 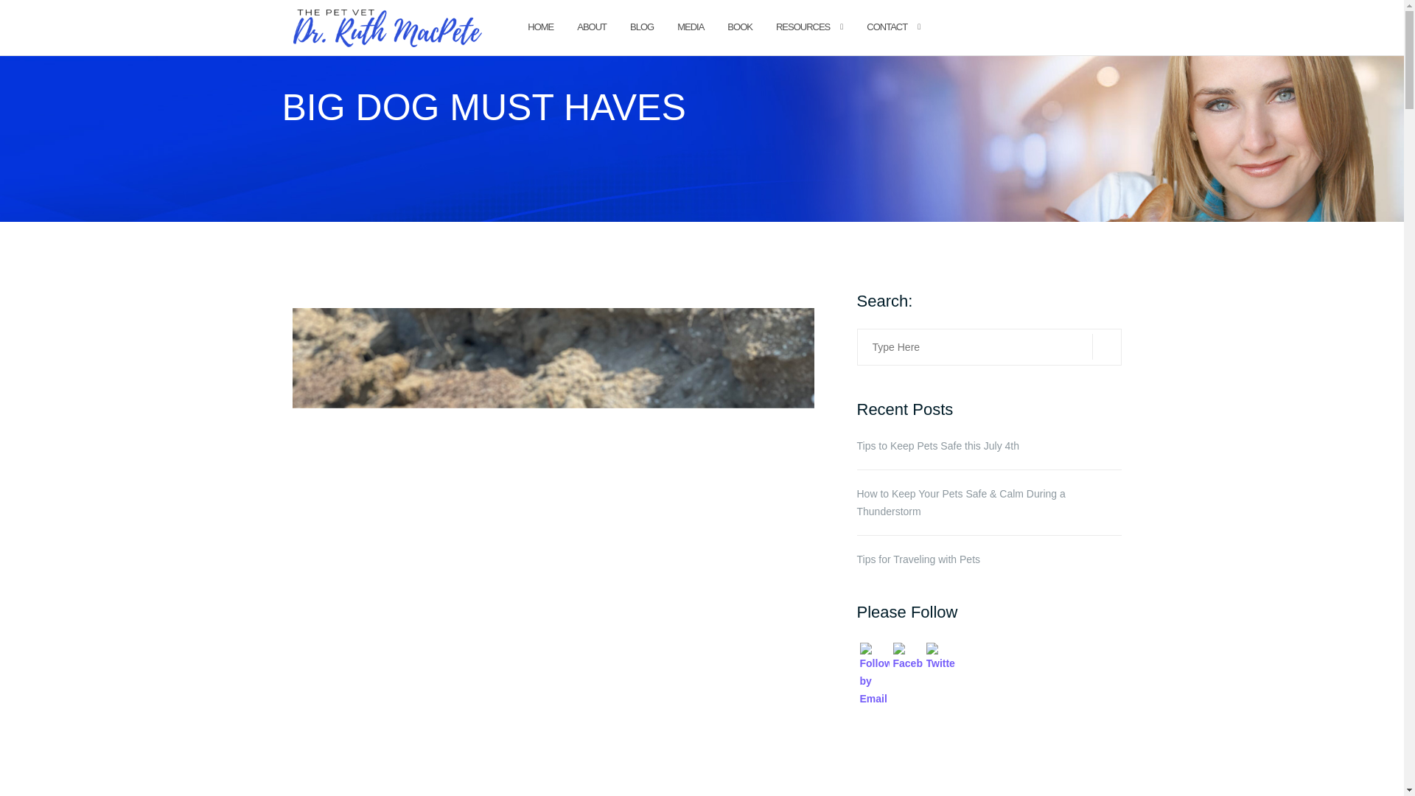 What do you see at coordinates (886, 28) in the screenshot?
I see `CONTACT` at bounding box center [886, 28].